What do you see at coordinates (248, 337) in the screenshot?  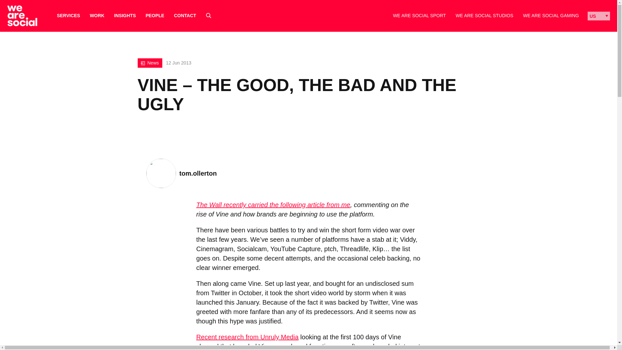 I see `Recent research from Unruly Media` at bounding box center [248, 337].